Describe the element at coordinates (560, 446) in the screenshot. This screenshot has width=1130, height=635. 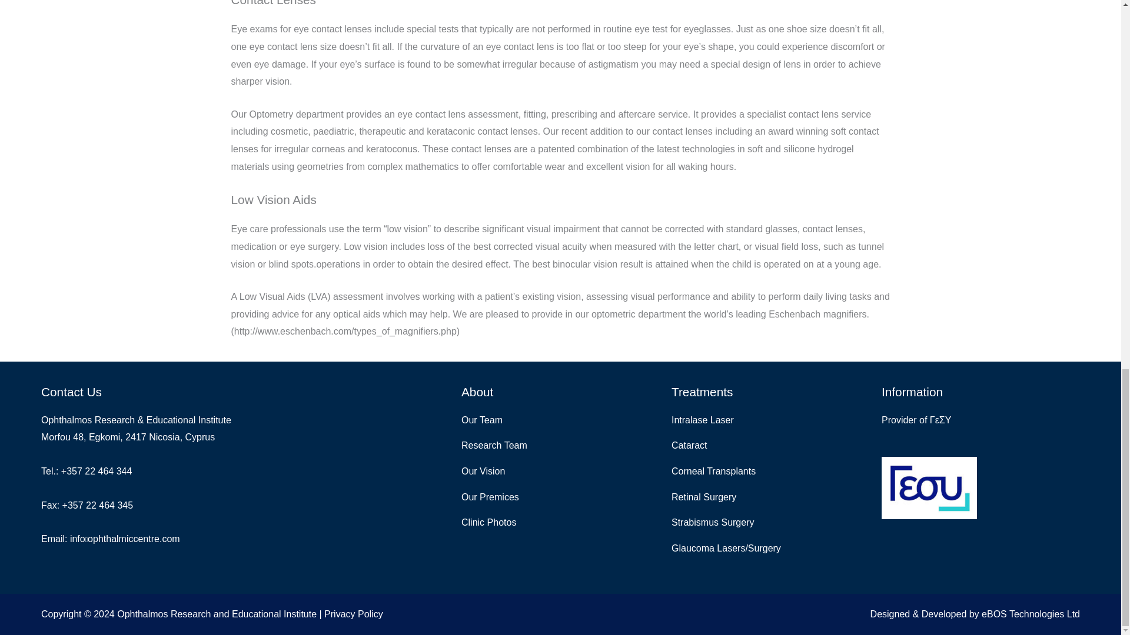
I see `Research Team` at that location.